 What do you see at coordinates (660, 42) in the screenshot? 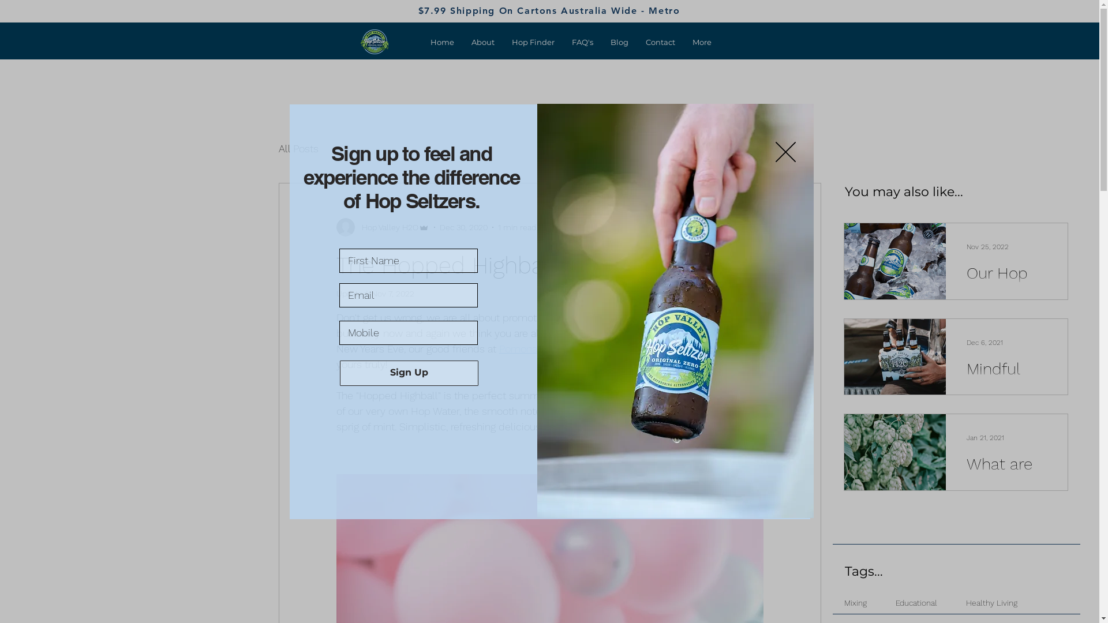
I see `Contact` at bounding box center [660, 42].